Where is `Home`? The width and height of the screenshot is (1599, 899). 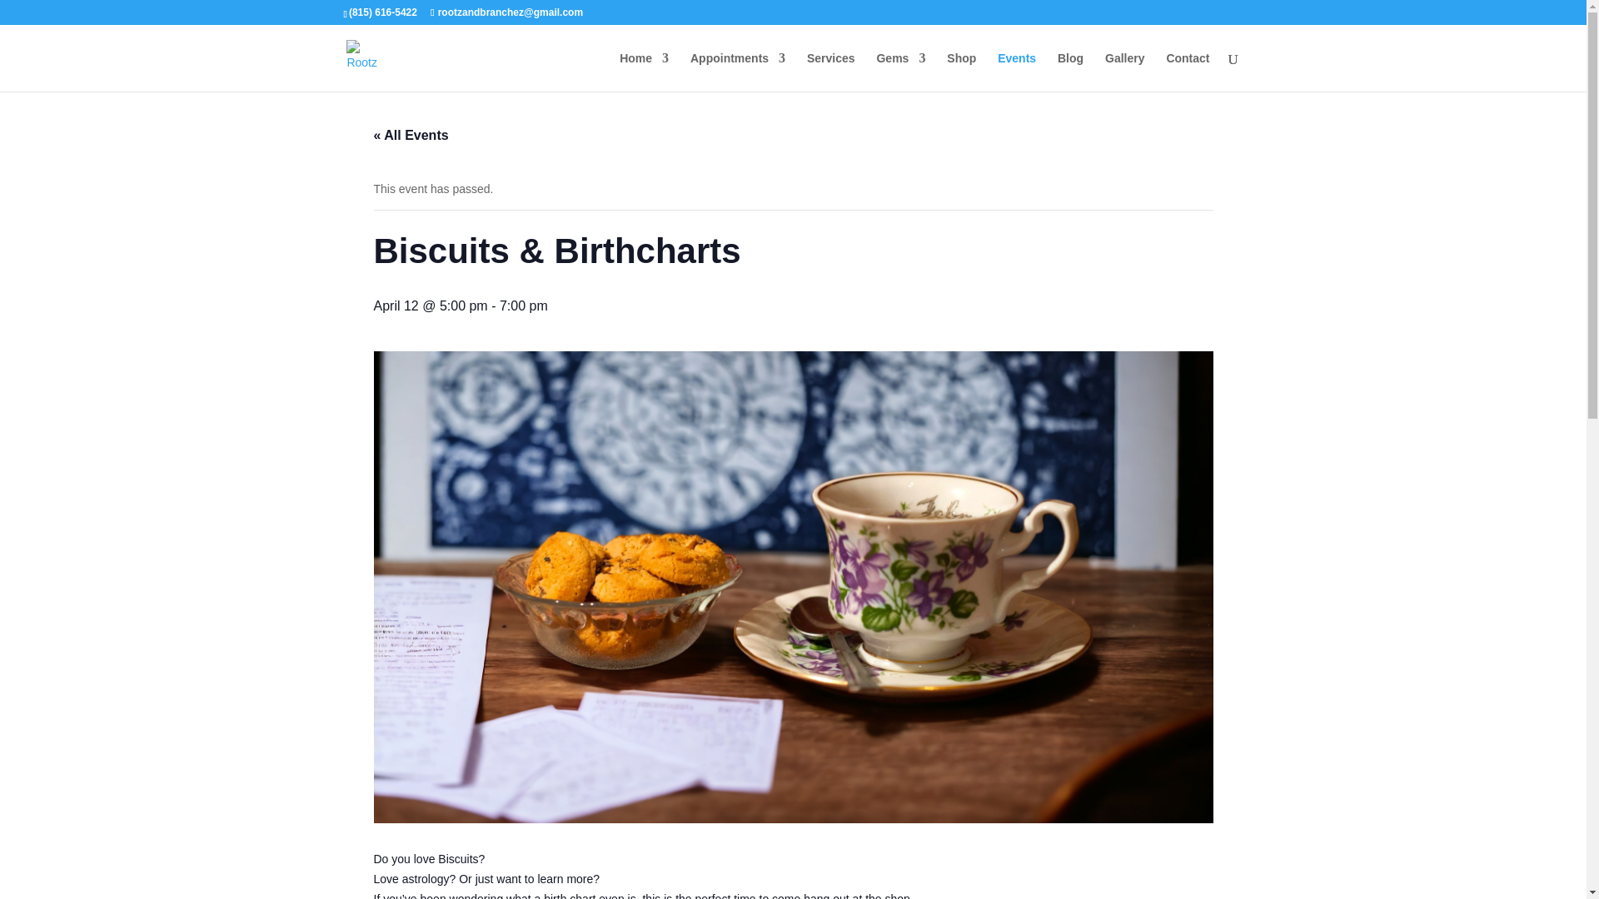 Home is located at coordinates (644, 72).